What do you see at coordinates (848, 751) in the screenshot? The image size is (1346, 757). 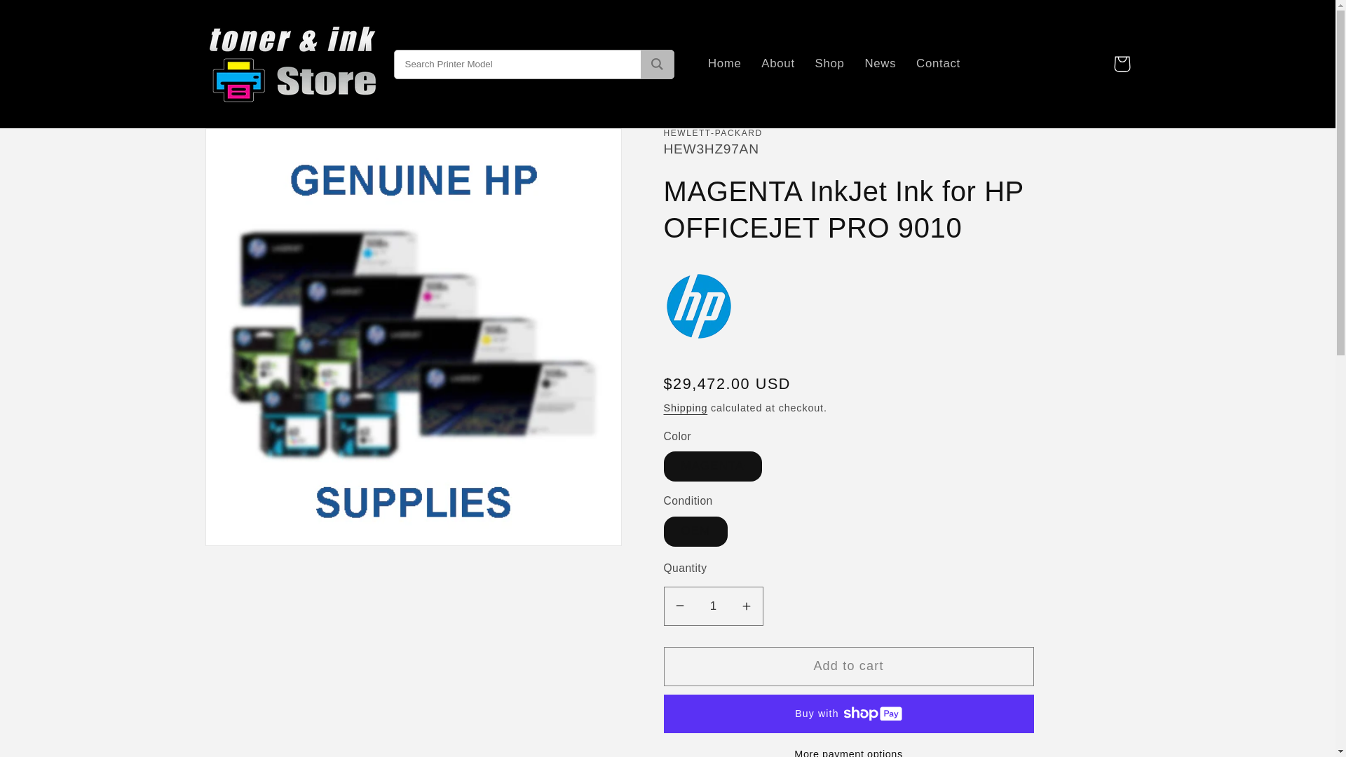 I see `More payment options` at bounding box center [848, 751].